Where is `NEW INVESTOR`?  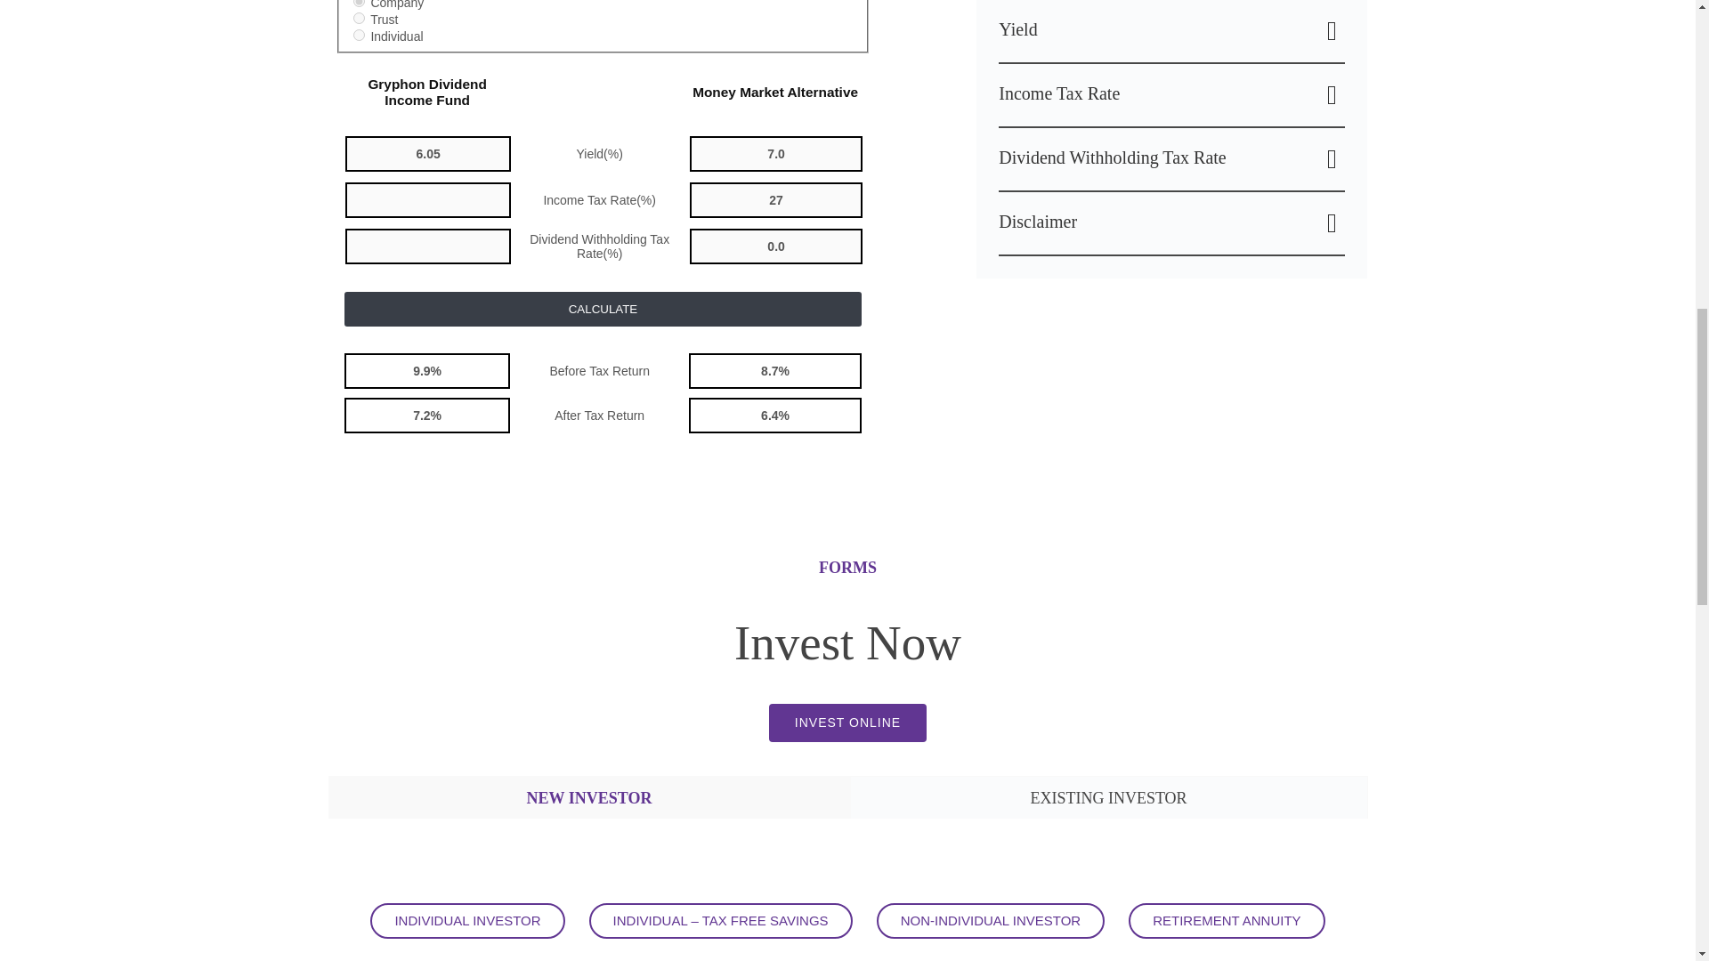 NEW INVESTOR is located at coordinates (589, 799).